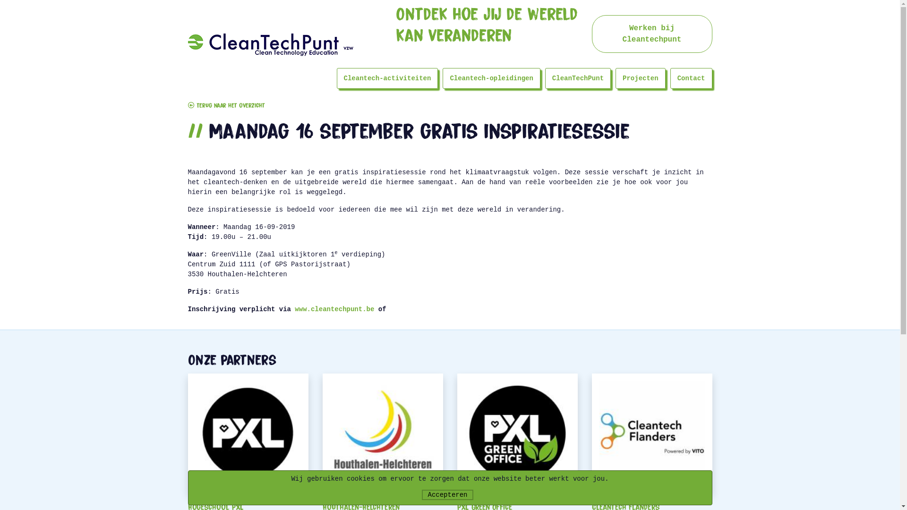  I want to click on Overslaan en naar de inhoud gaan, so click(0, 0).